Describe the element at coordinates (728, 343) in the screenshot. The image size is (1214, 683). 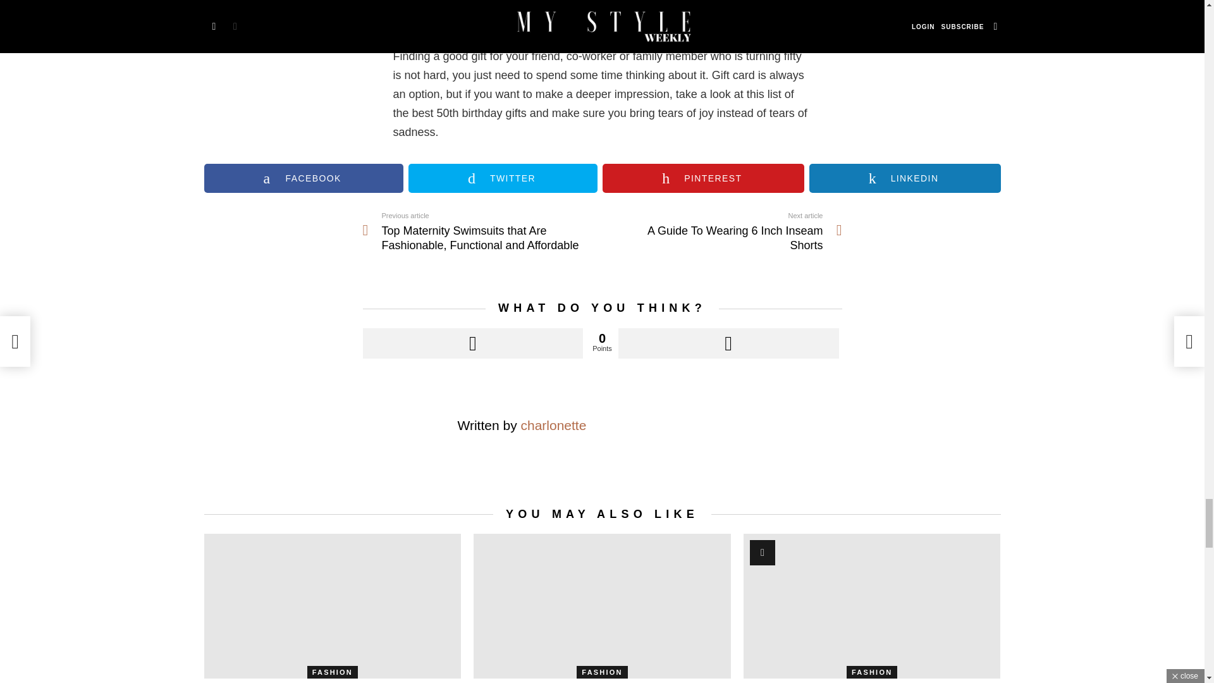
I see `Downvote` at that location.